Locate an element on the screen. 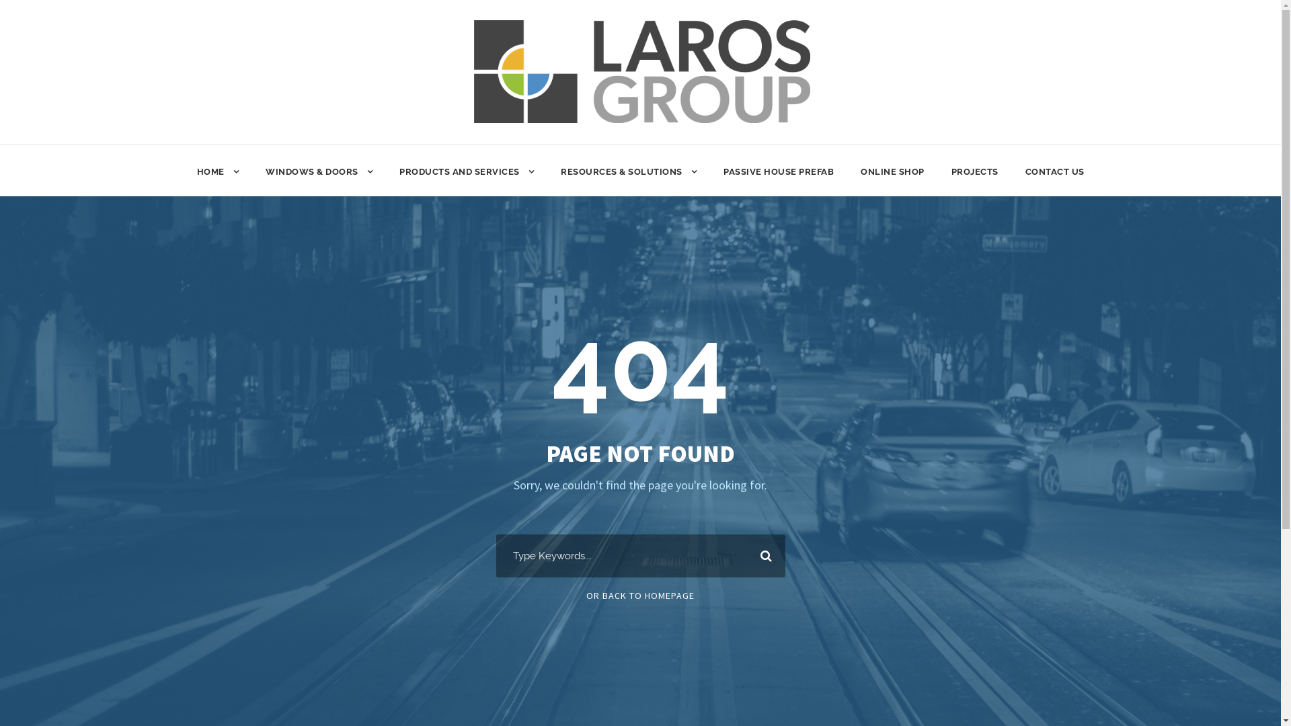 Image resolution: width=1291 pixels, height=726 pixels. WINDOWS & DOORS is located at coordinates (319, 180).